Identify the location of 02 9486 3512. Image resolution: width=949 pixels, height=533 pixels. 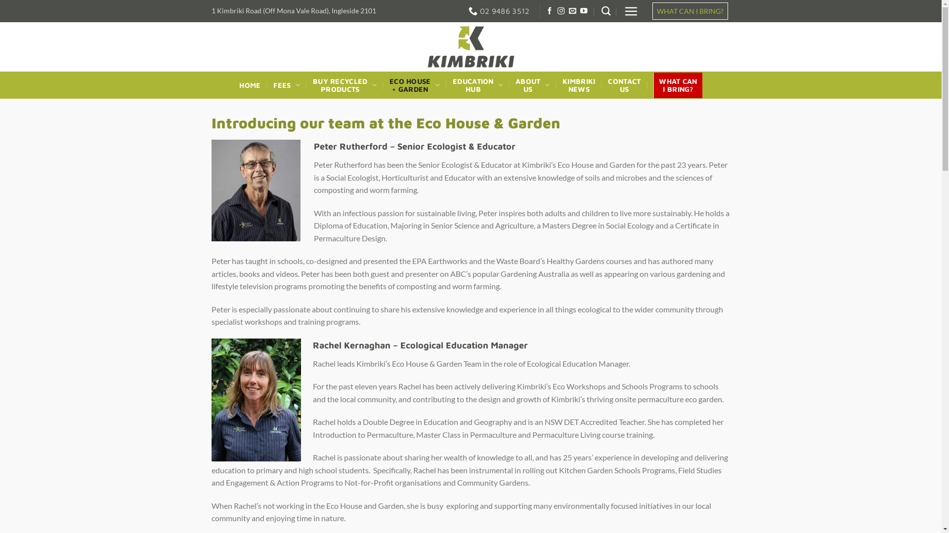
(499, 11).